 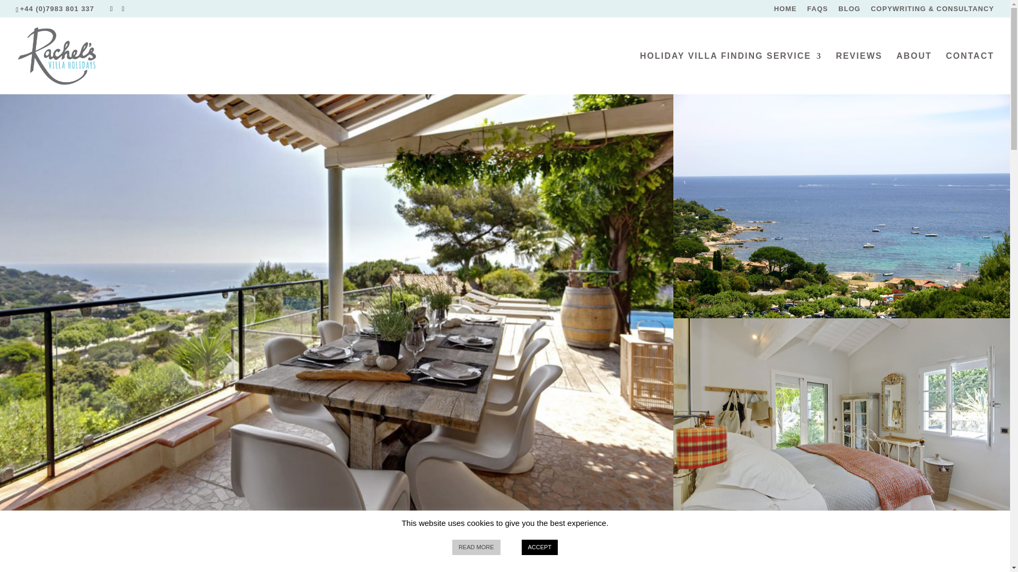 I want to click on BLOG, so click(x=849, y=11).